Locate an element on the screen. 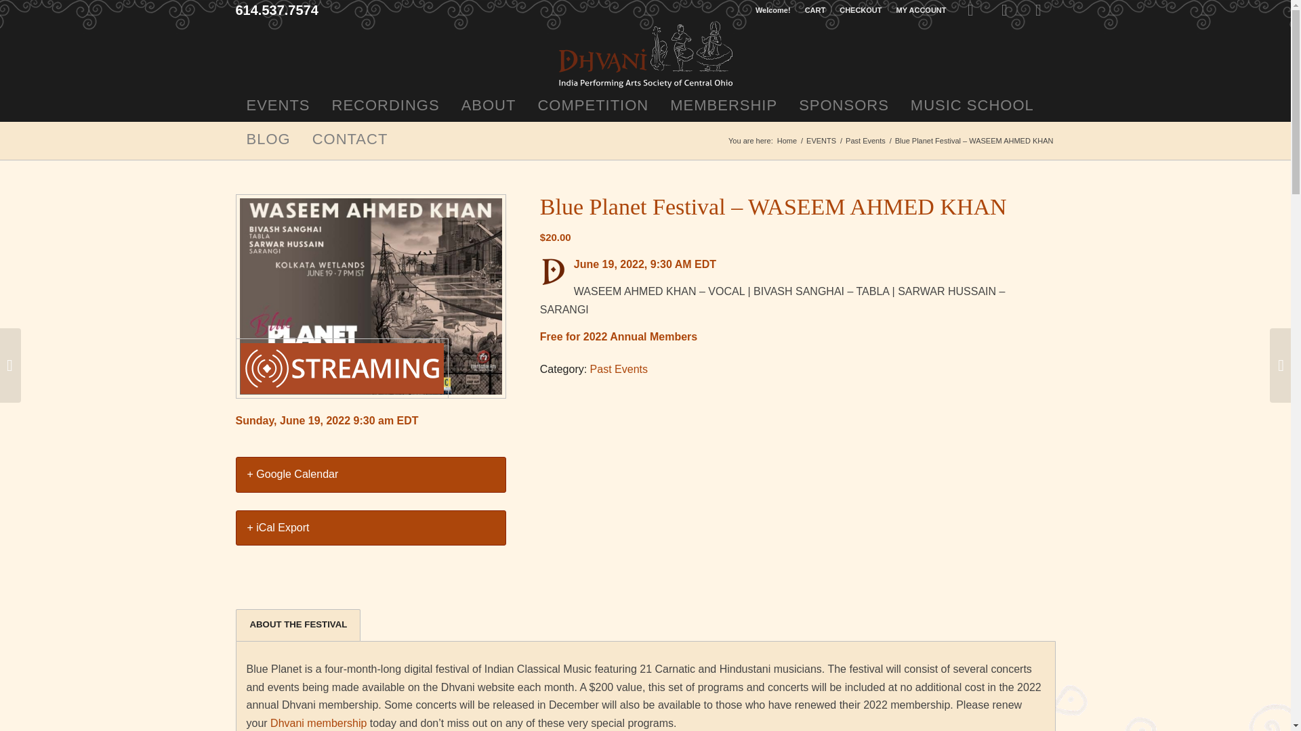 The image size is (1301, 731). Past Events is located at coordinates (865, 141).